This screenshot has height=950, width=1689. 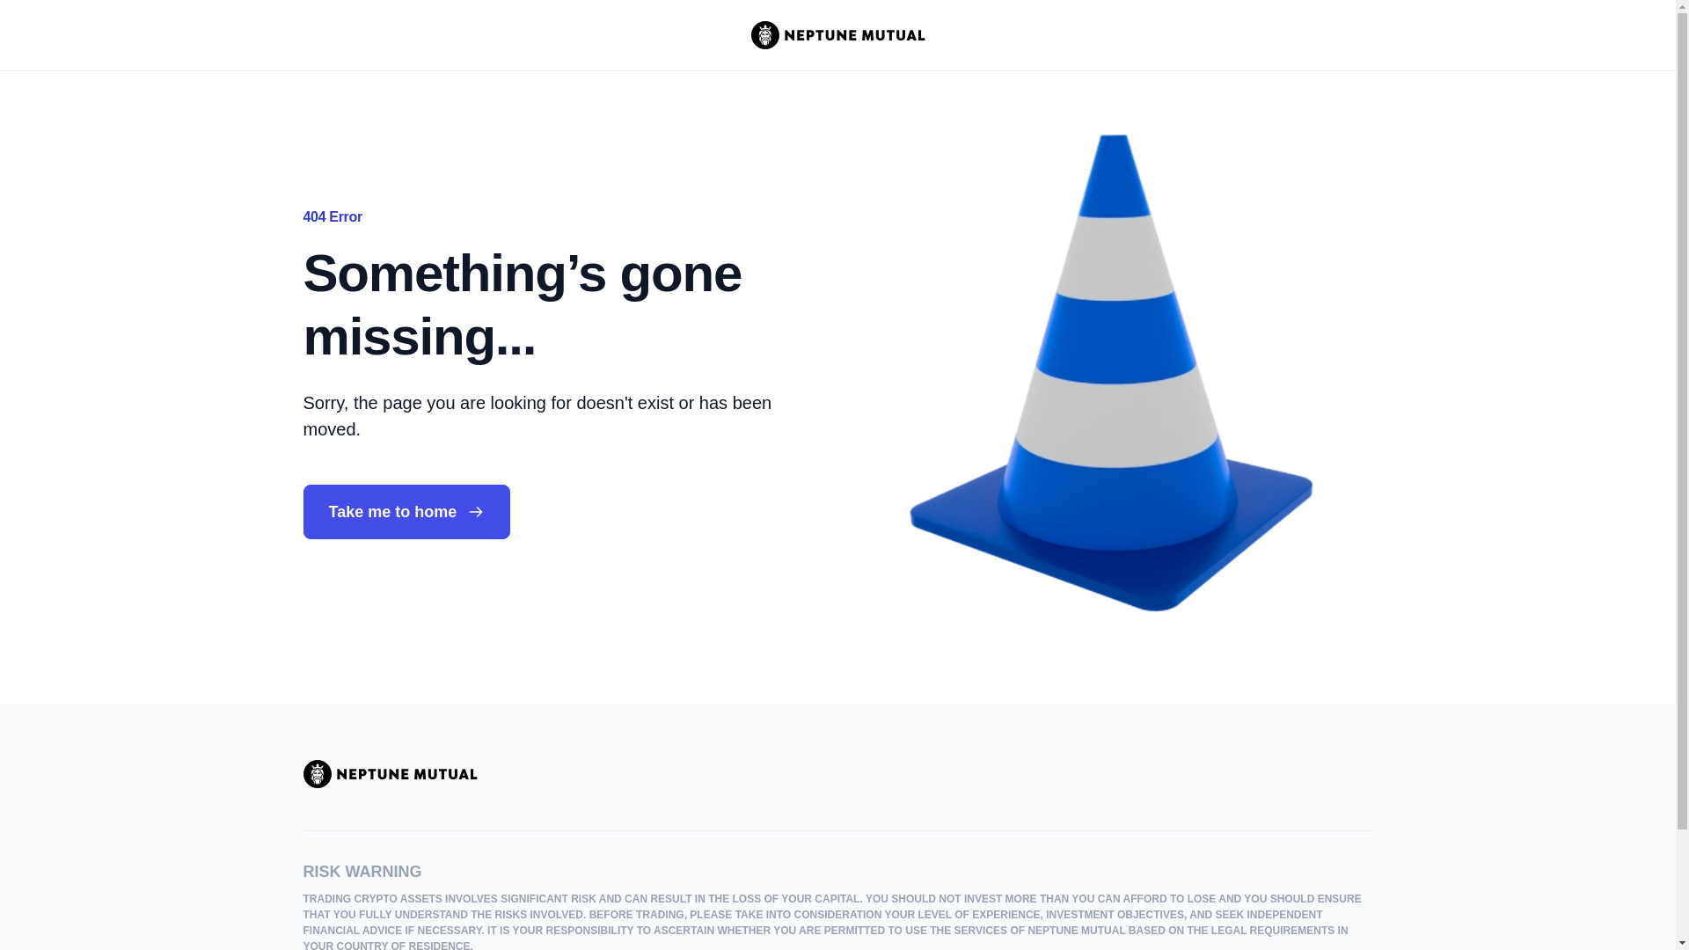 I want to click on Take me to home, so click(x=406, y=512).